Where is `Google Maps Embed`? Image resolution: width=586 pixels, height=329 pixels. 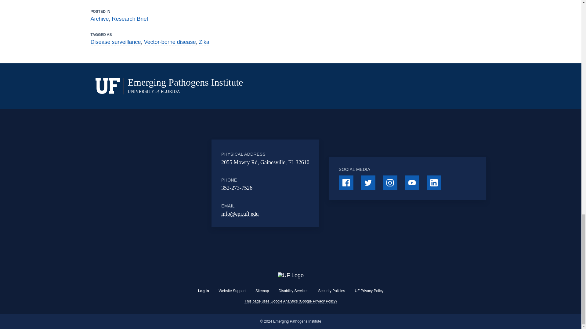
Google Maps Embed is located at coordinates (173, 183).